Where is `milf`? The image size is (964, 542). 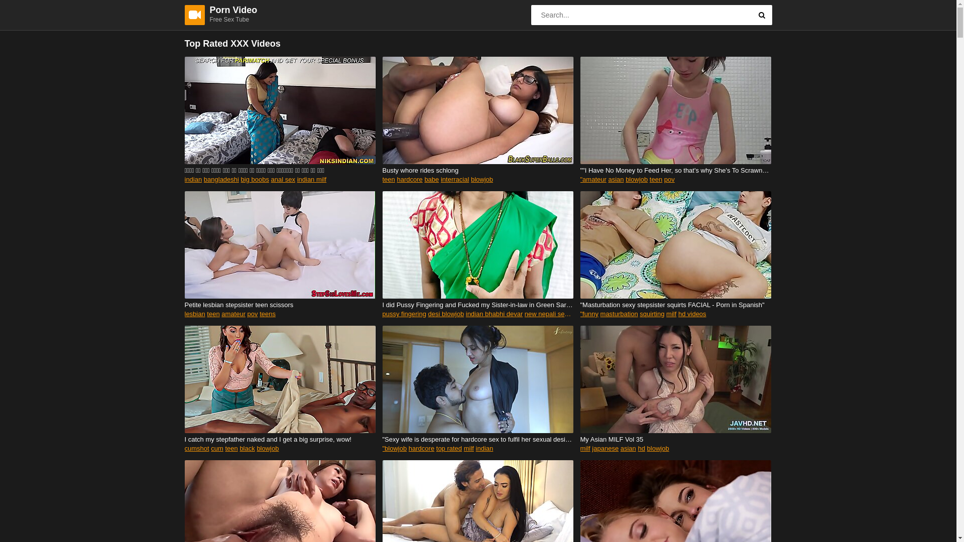 milf is located at coordinates (585, 449).